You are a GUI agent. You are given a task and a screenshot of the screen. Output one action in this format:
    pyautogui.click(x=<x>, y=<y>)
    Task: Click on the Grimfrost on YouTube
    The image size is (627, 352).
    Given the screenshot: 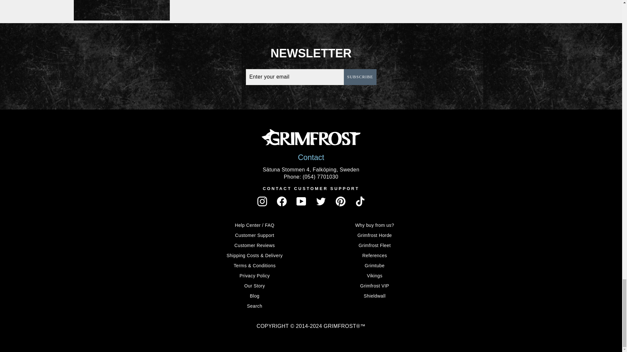 What is the action you would take?
    pyautogui.click(x=301, y=201)
    